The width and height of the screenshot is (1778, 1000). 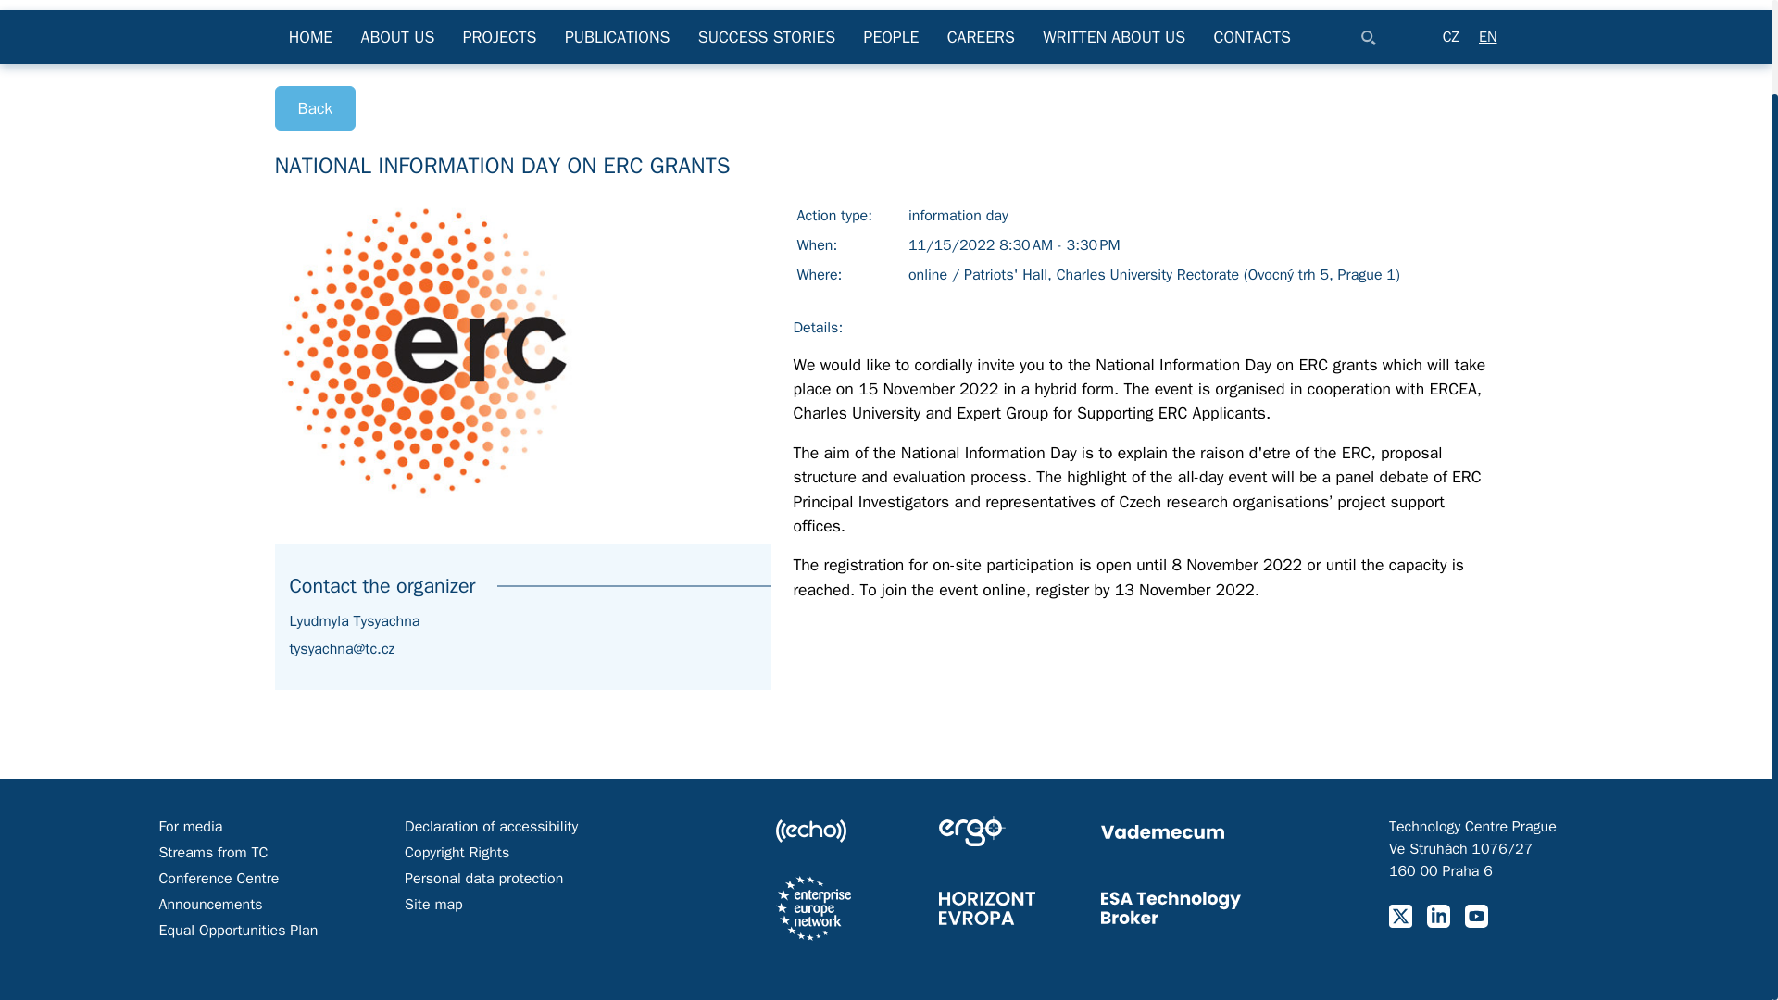 I want to click on CAREERS, so click(x=982, y=37).